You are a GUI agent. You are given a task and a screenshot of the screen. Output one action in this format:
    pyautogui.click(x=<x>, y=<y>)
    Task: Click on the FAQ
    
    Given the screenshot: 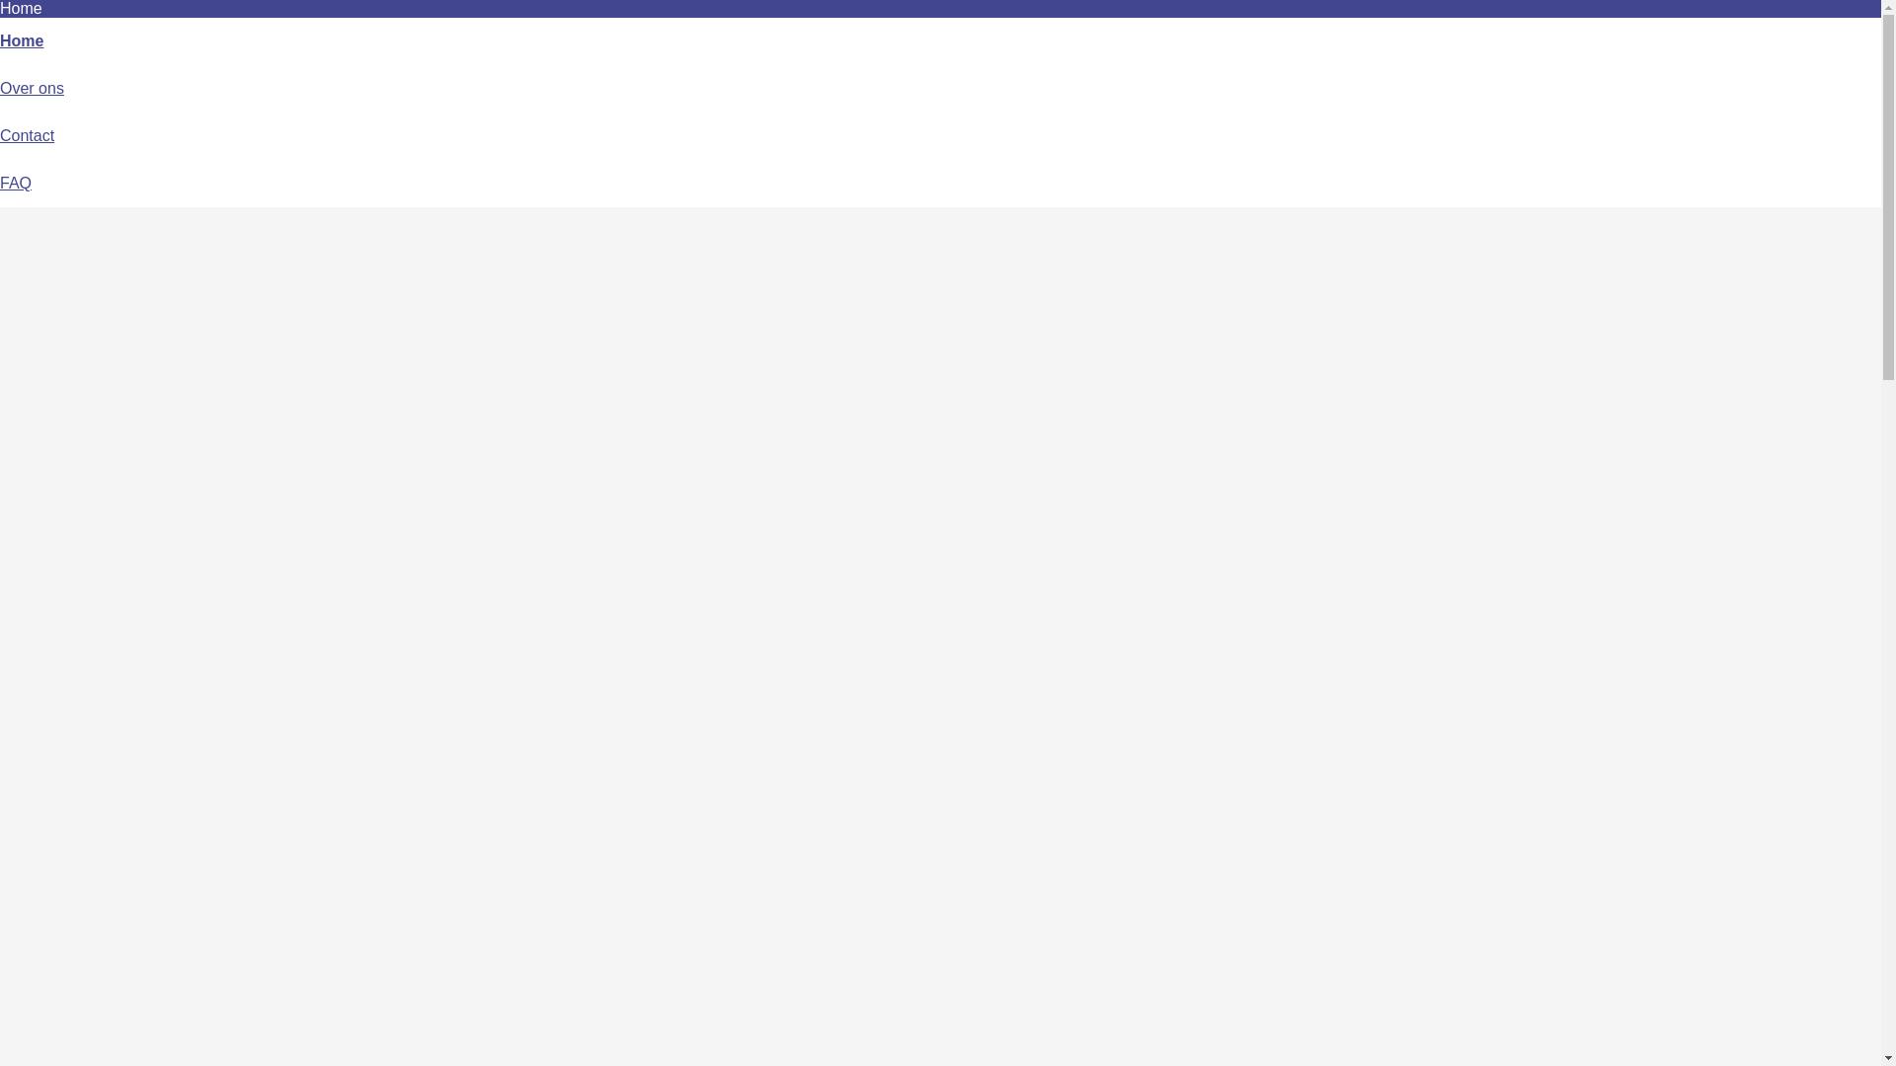 What is the action you would take?
    pyautogui.click(x=16, y=184)
    